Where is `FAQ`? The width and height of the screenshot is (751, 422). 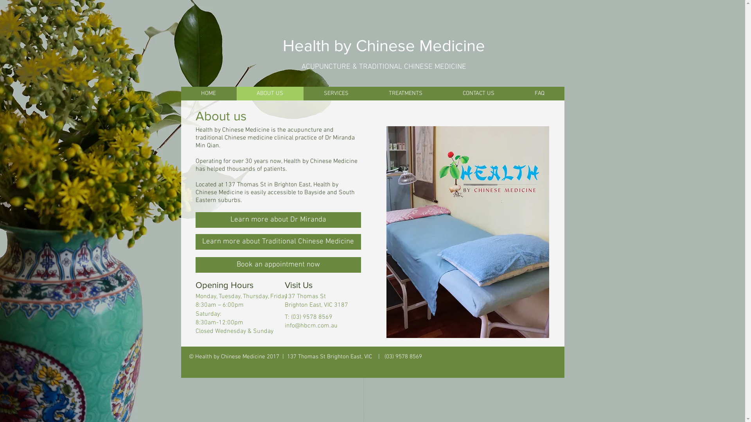
FAQ is located at coordinates (539, 94).